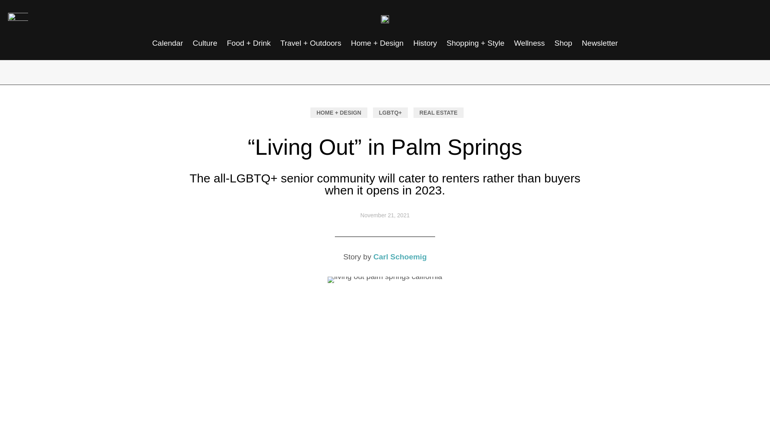 The width and height of the screenshot is (770, 433). Describe the element at coordinates (400, 257) in the screenshot. I see `Carl Schoemig` at that location.